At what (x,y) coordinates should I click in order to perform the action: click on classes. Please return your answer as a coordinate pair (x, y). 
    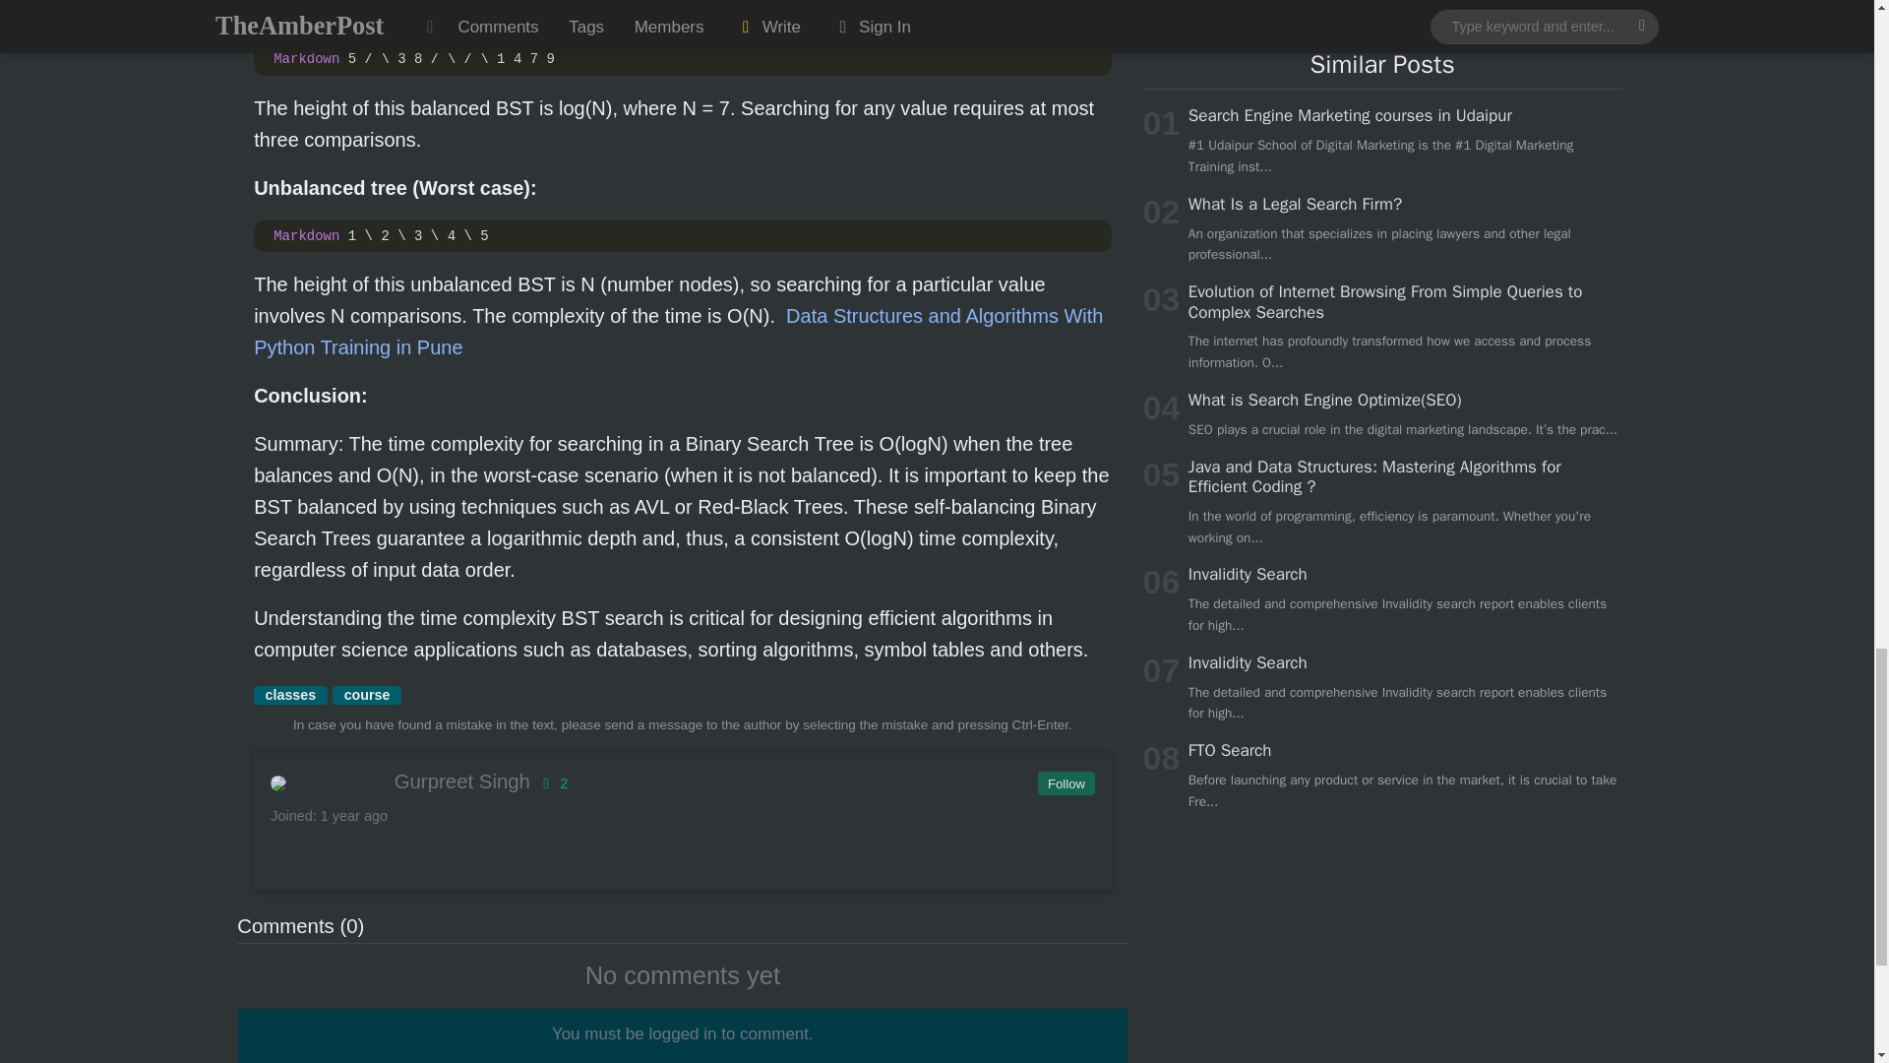
    Looking at the image, I should click on (289, 695).